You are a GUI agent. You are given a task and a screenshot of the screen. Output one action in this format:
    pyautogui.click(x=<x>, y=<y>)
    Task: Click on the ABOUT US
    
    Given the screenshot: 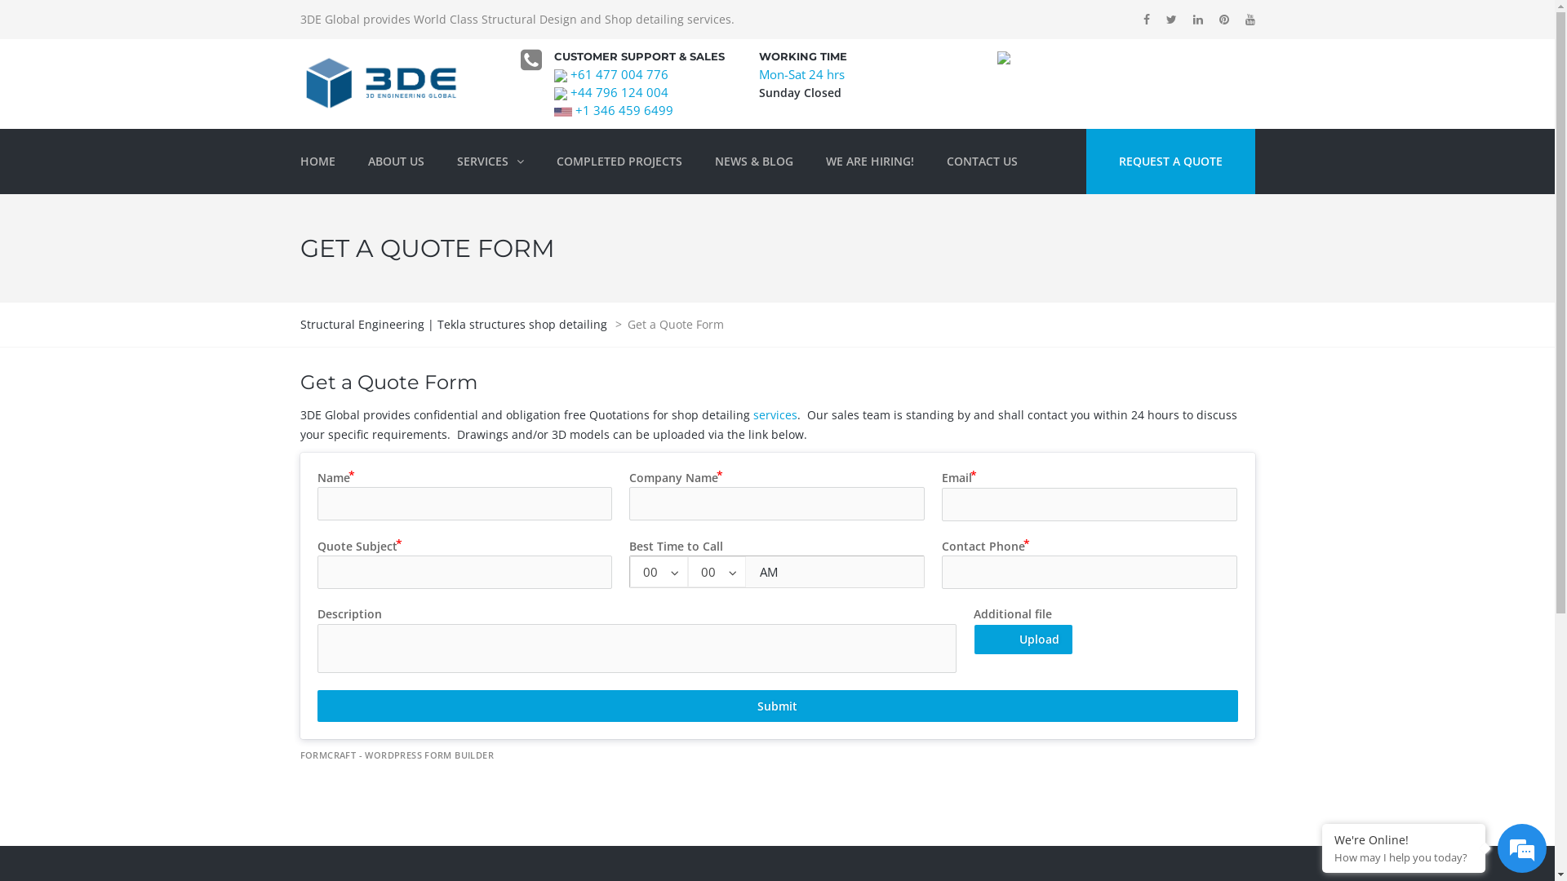 What is the action you would take?
    pyautogui.click(x=395, y=162)
    